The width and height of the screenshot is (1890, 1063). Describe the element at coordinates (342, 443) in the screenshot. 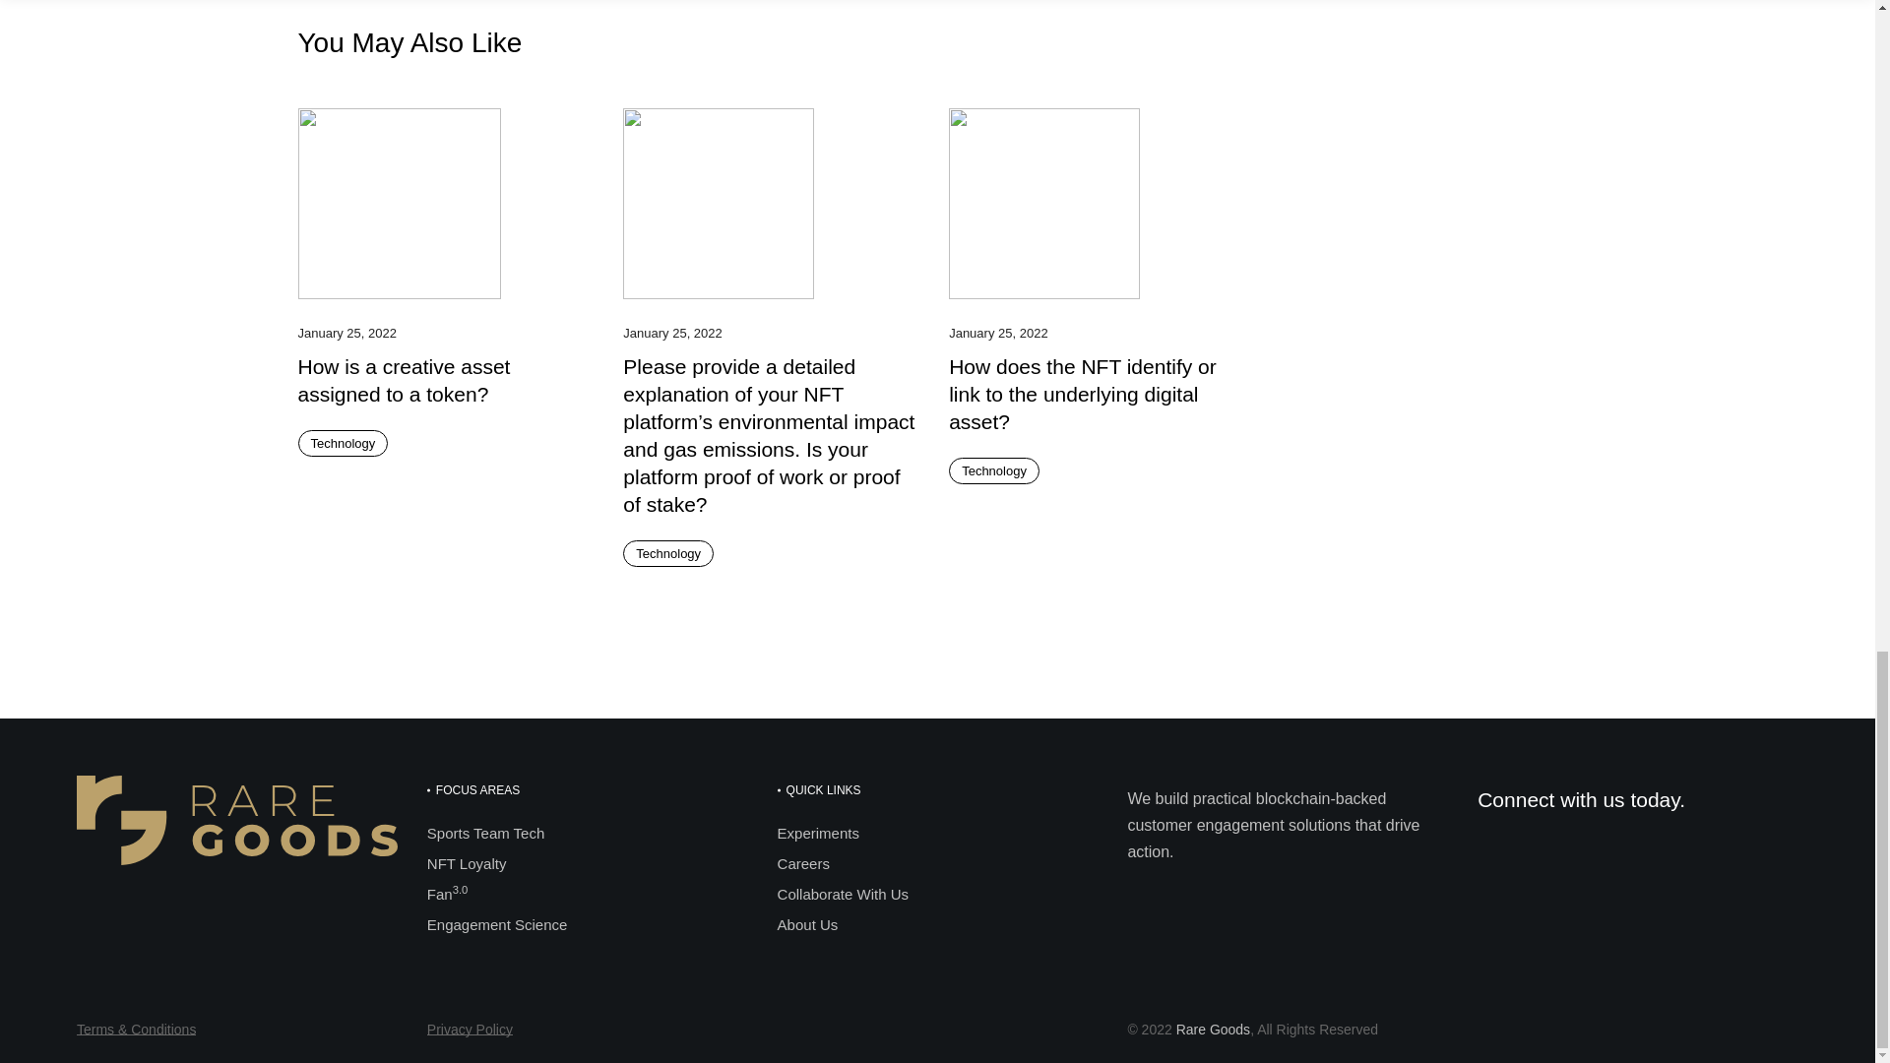

I see `Technology` at that location.